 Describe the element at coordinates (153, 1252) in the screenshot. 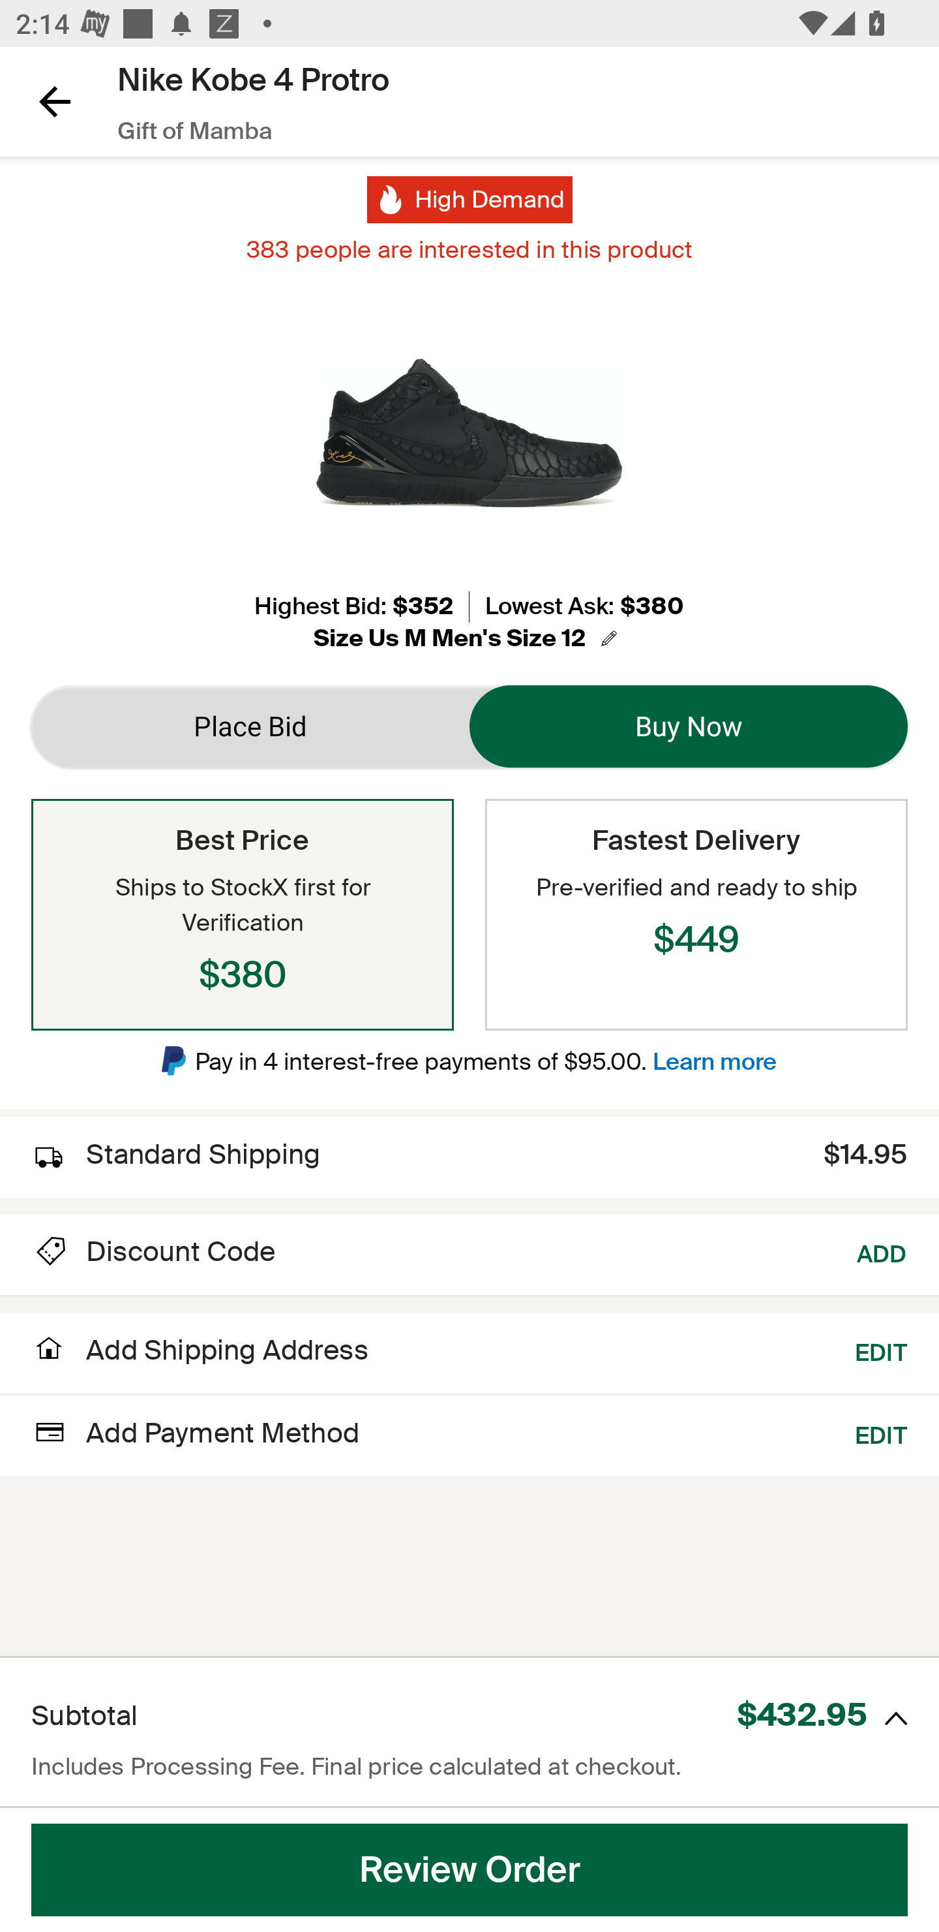

I see `Add Discount Code Discount Code` at that location.